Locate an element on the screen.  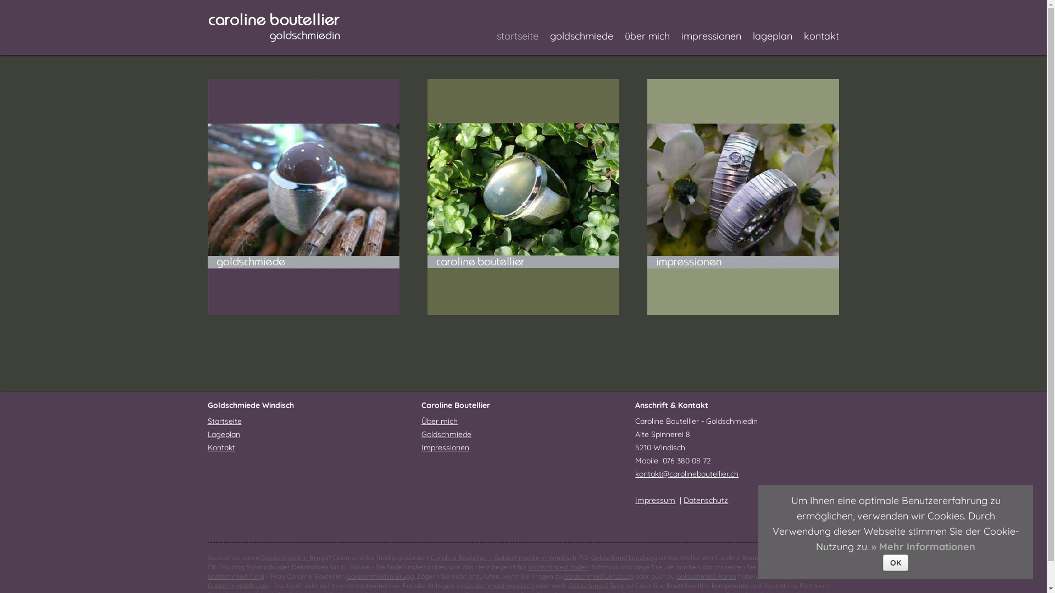
Impressum is located at coordinates (655, 500).